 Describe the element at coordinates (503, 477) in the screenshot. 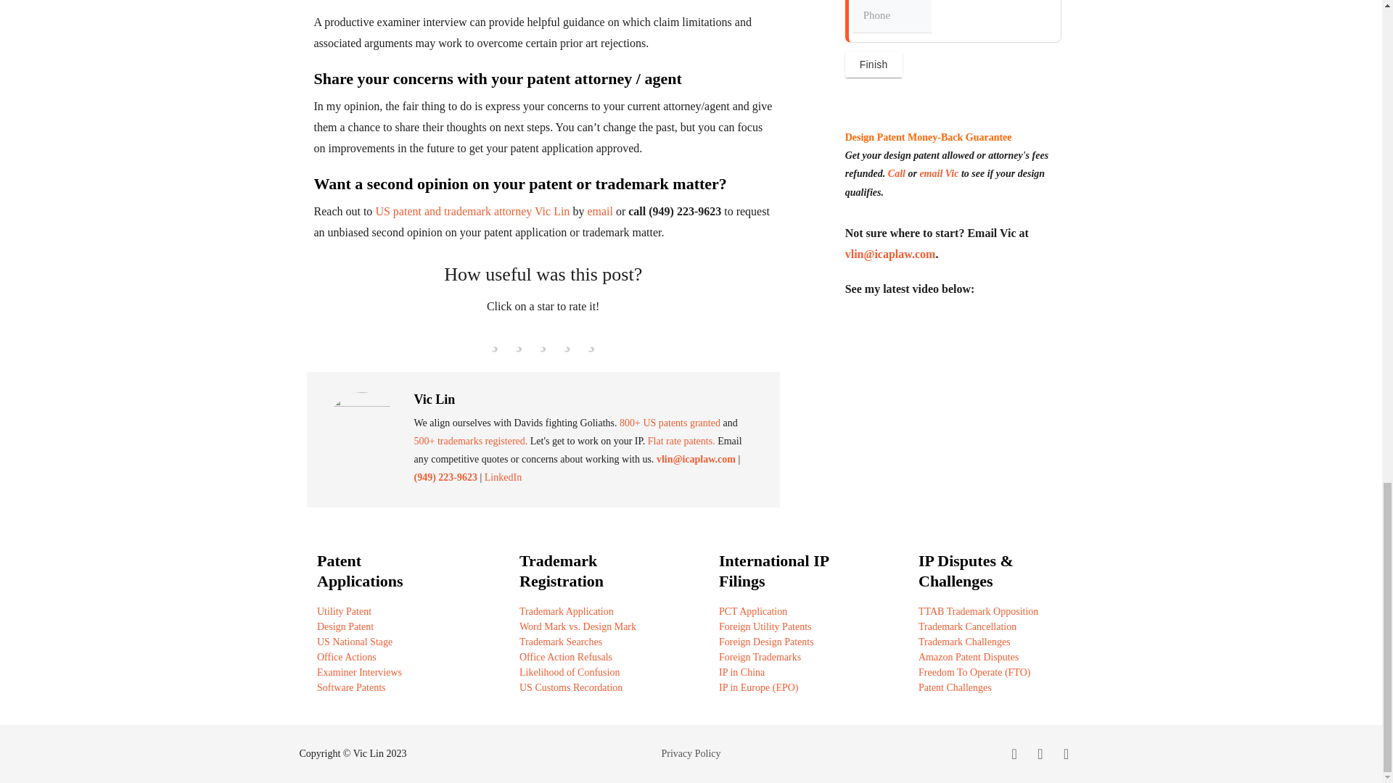

I see `LinkedIn` at that location.